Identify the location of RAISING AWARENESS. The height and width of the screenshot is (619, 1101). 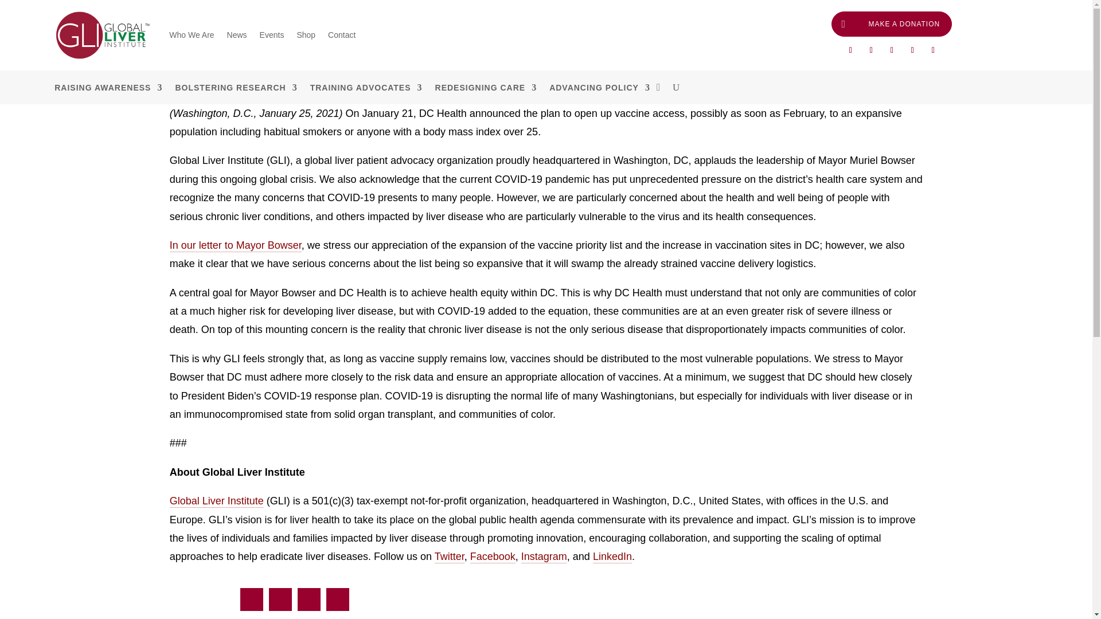
(108, 89).